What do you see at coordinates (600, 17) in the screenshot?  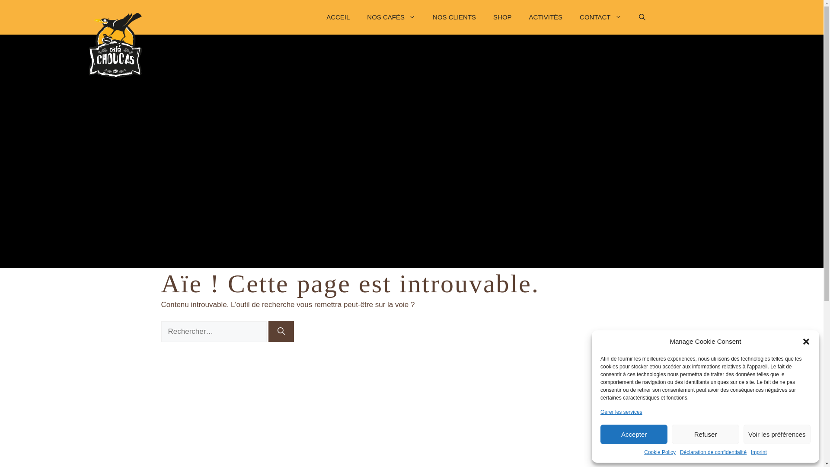 I see `CONTACT` at bounding box center [600, 17].